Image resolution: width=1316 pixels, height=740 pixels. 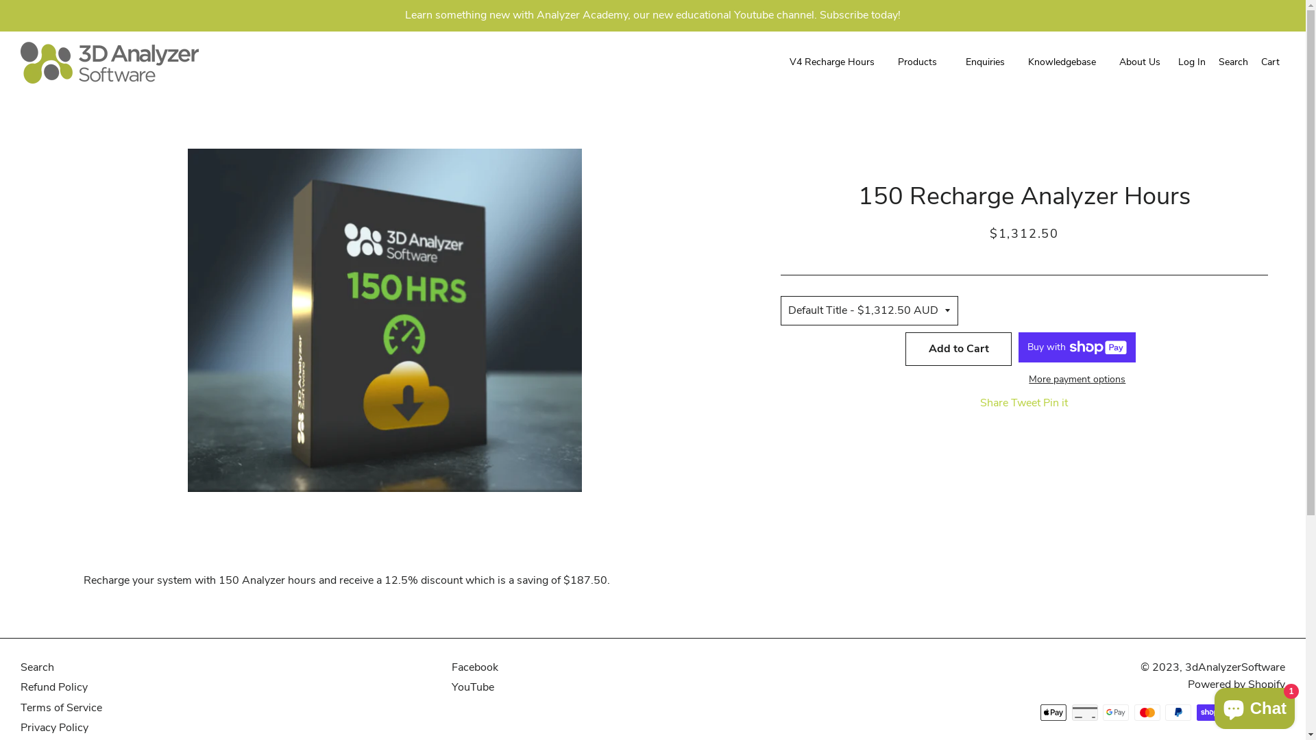 I want to click on Share
Share on Facebook, so click(x=995, y=403).